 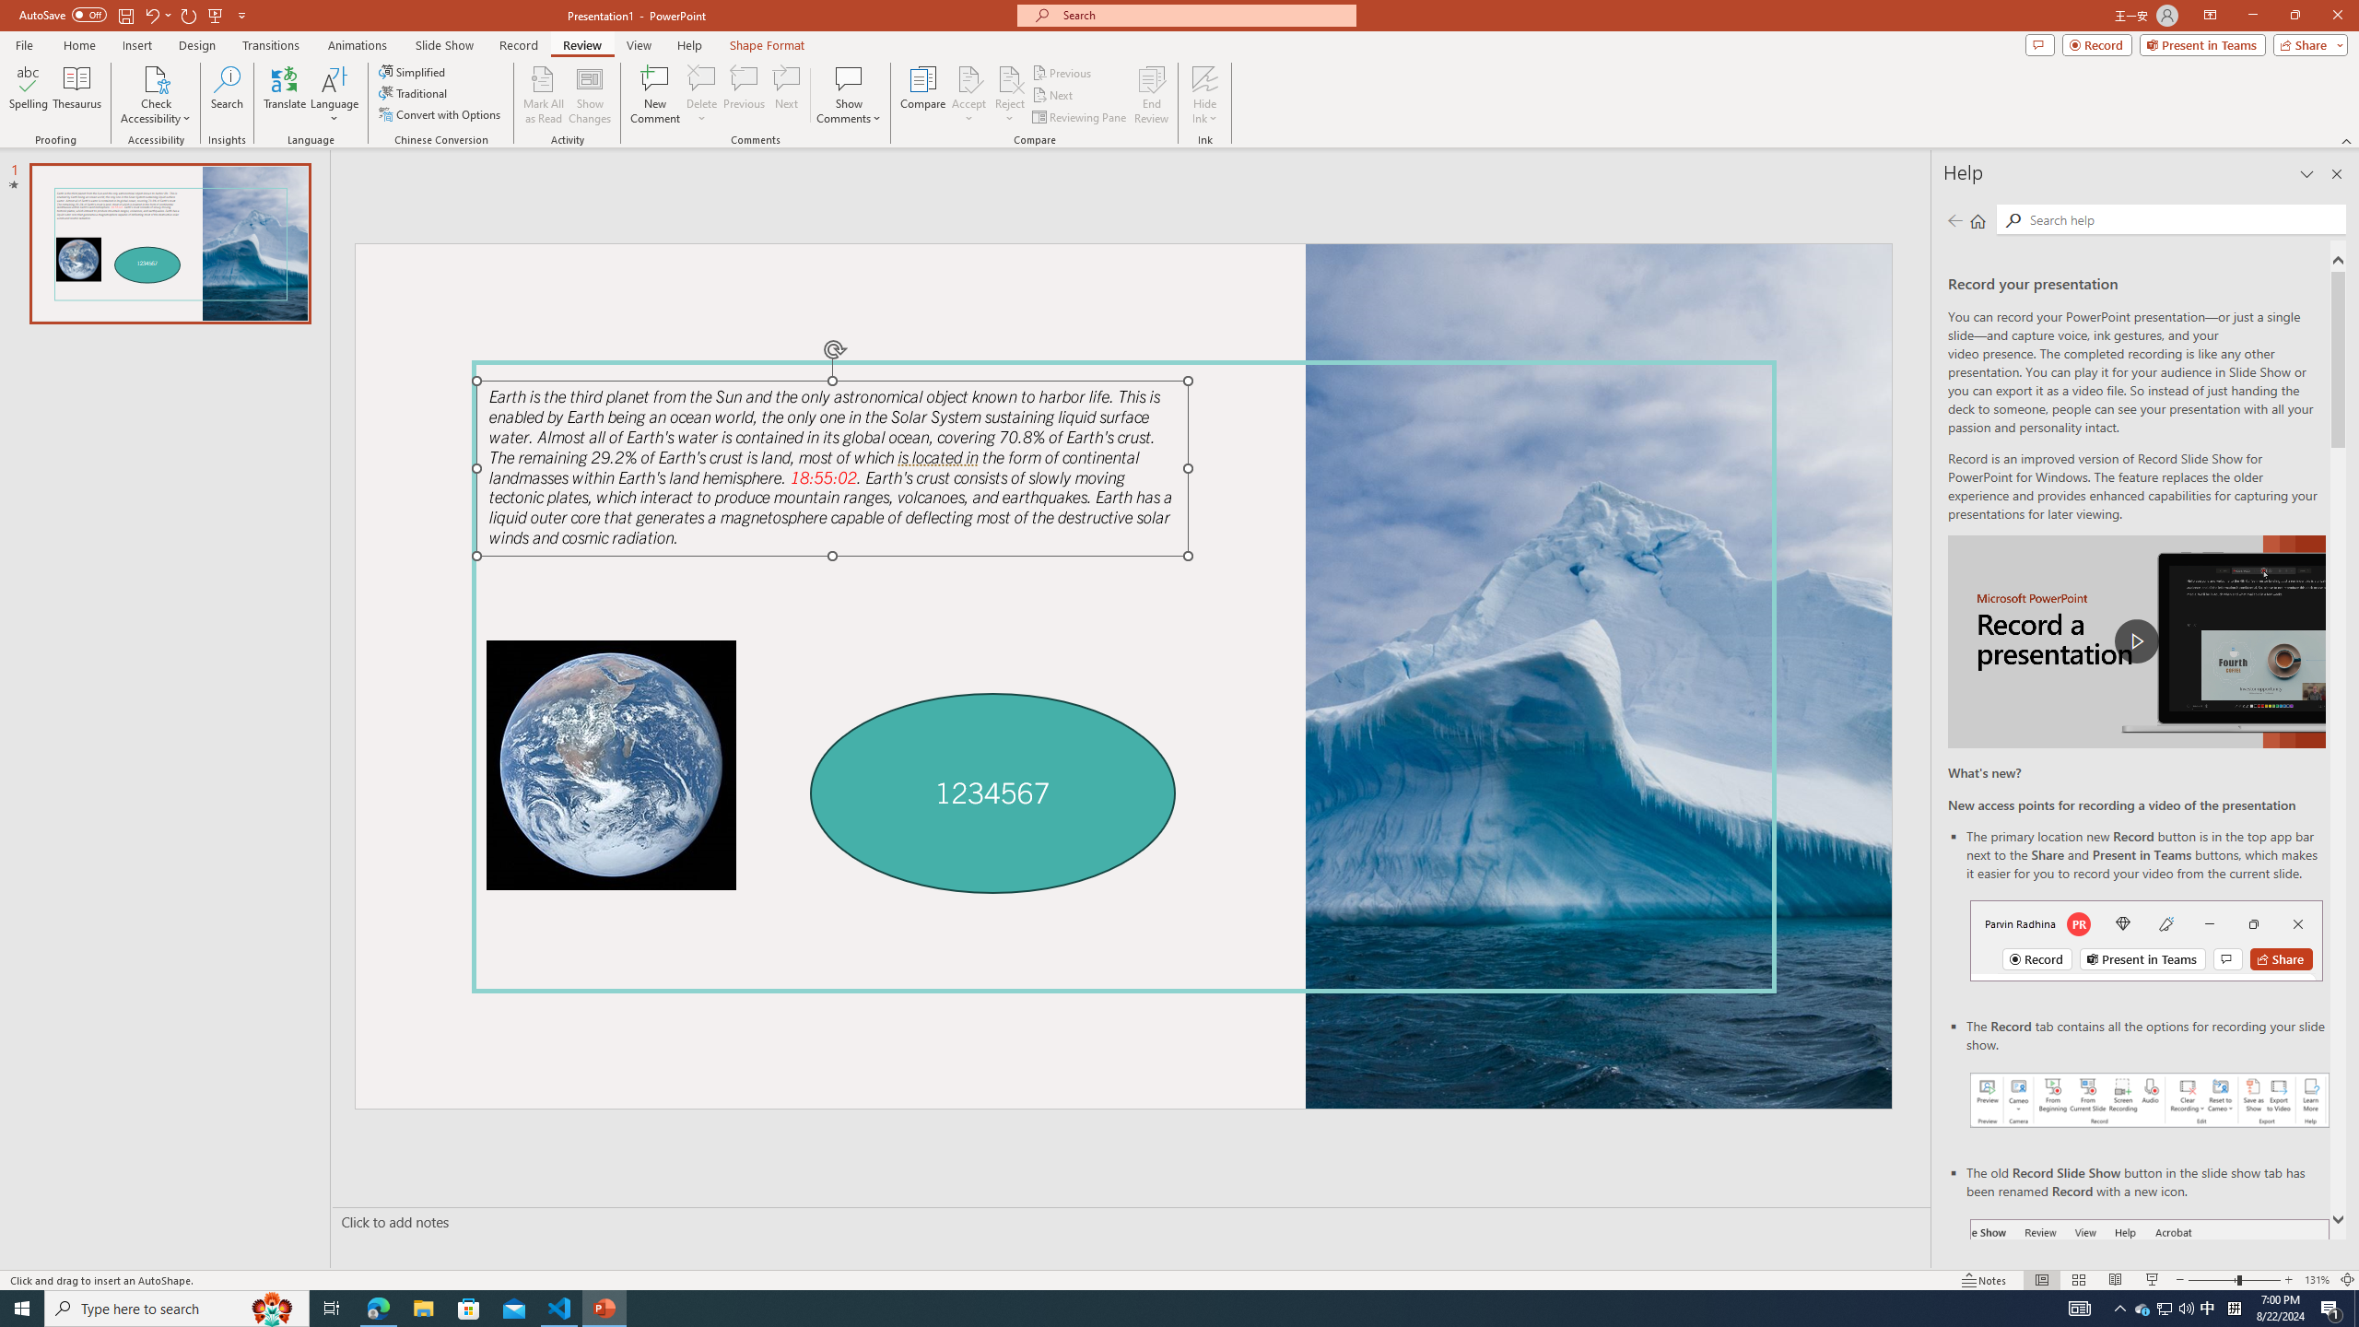 I want to click on Spelling..., so click(x=28, y=95).